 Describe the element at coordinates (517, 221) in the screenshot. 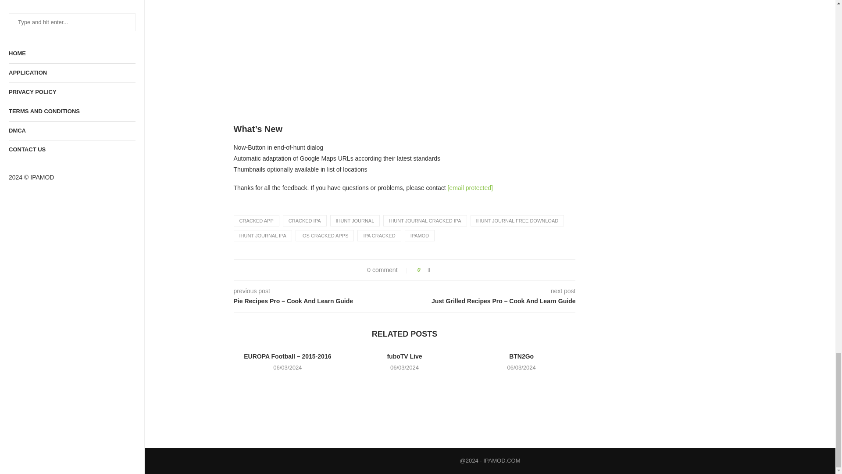

I see `IHUNT JOURNAL FREE DOWNLOAD` at that location.